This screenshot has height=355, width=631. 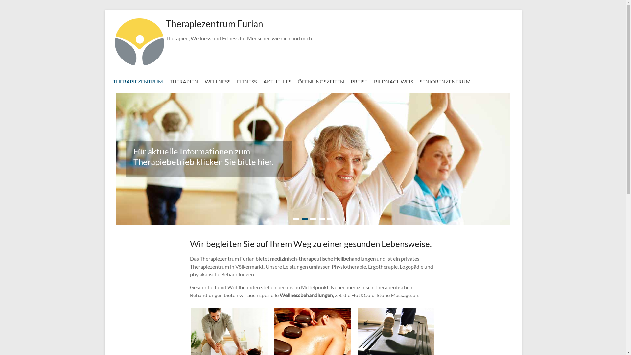 I want to click on 3, so click(x=313, y=219).